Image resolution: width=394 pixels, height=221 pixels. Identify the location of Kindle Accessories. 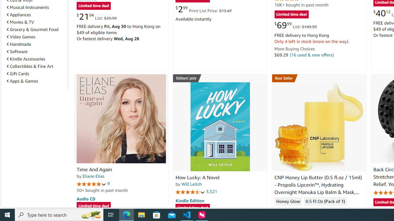
(36, 59).